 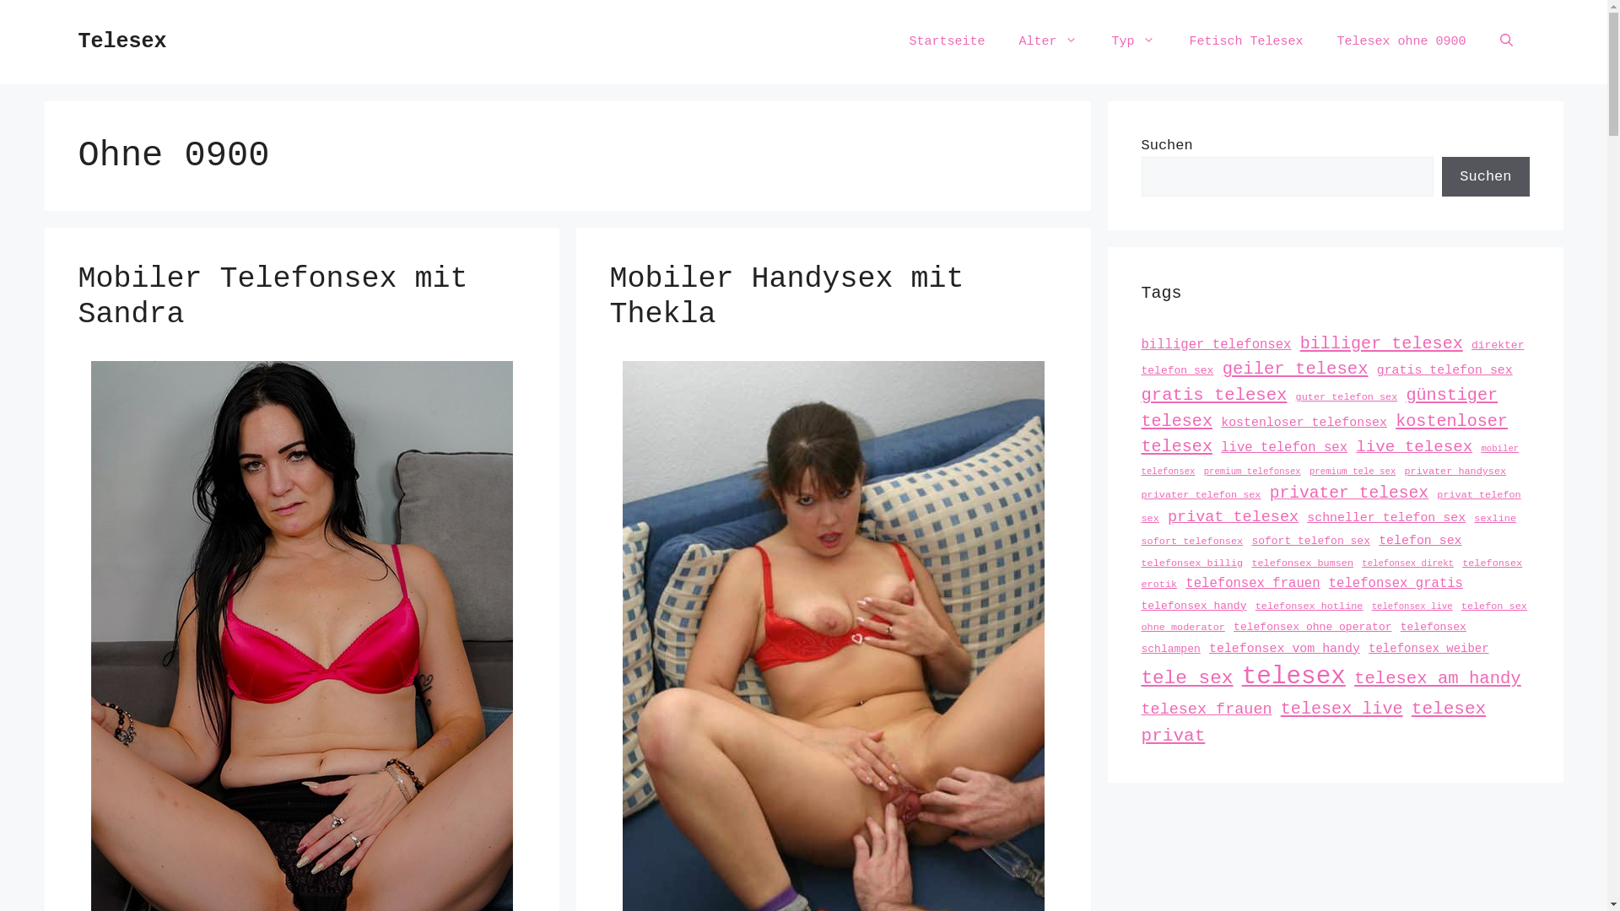 What do you see at coordinates (1311, 542) in the screenshot?
I see `sofort telefon sex` at bounding box center [1311, 542].